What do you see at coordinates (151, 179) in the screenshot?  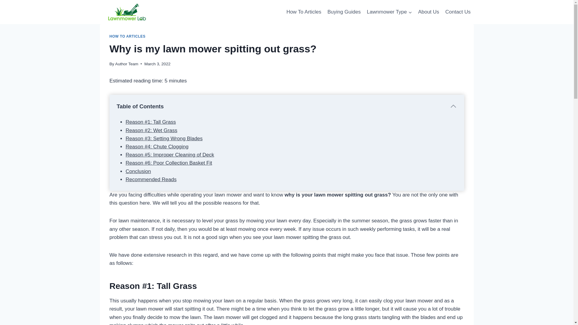 I see `Recommended Reads` at bounding box center [151, 179].